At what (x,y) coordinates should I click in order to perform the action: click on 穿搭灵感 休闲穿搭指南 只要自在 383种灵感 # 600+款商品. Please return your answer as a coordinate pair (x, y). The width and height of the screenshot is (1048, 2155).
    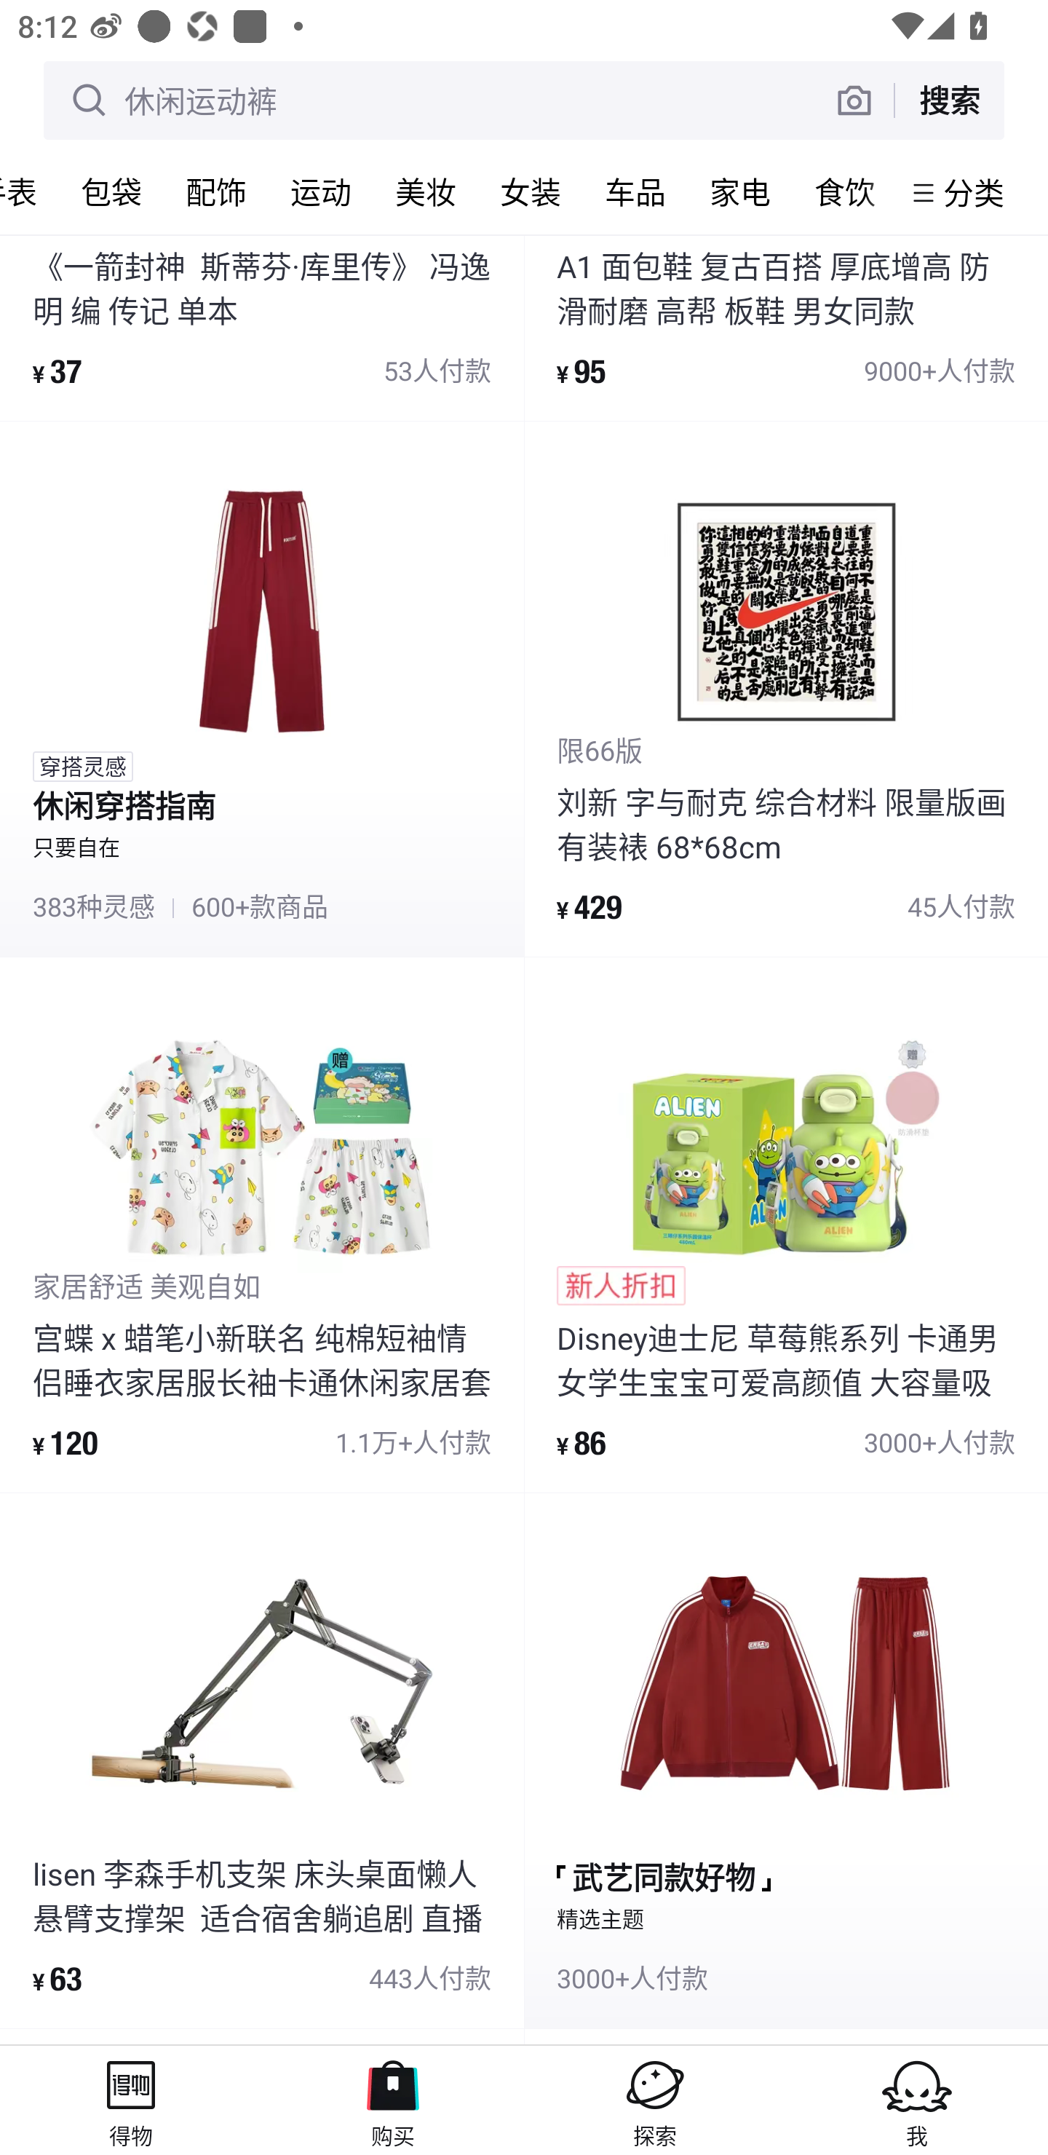
    Looking at the image, I should click on (262, 689).